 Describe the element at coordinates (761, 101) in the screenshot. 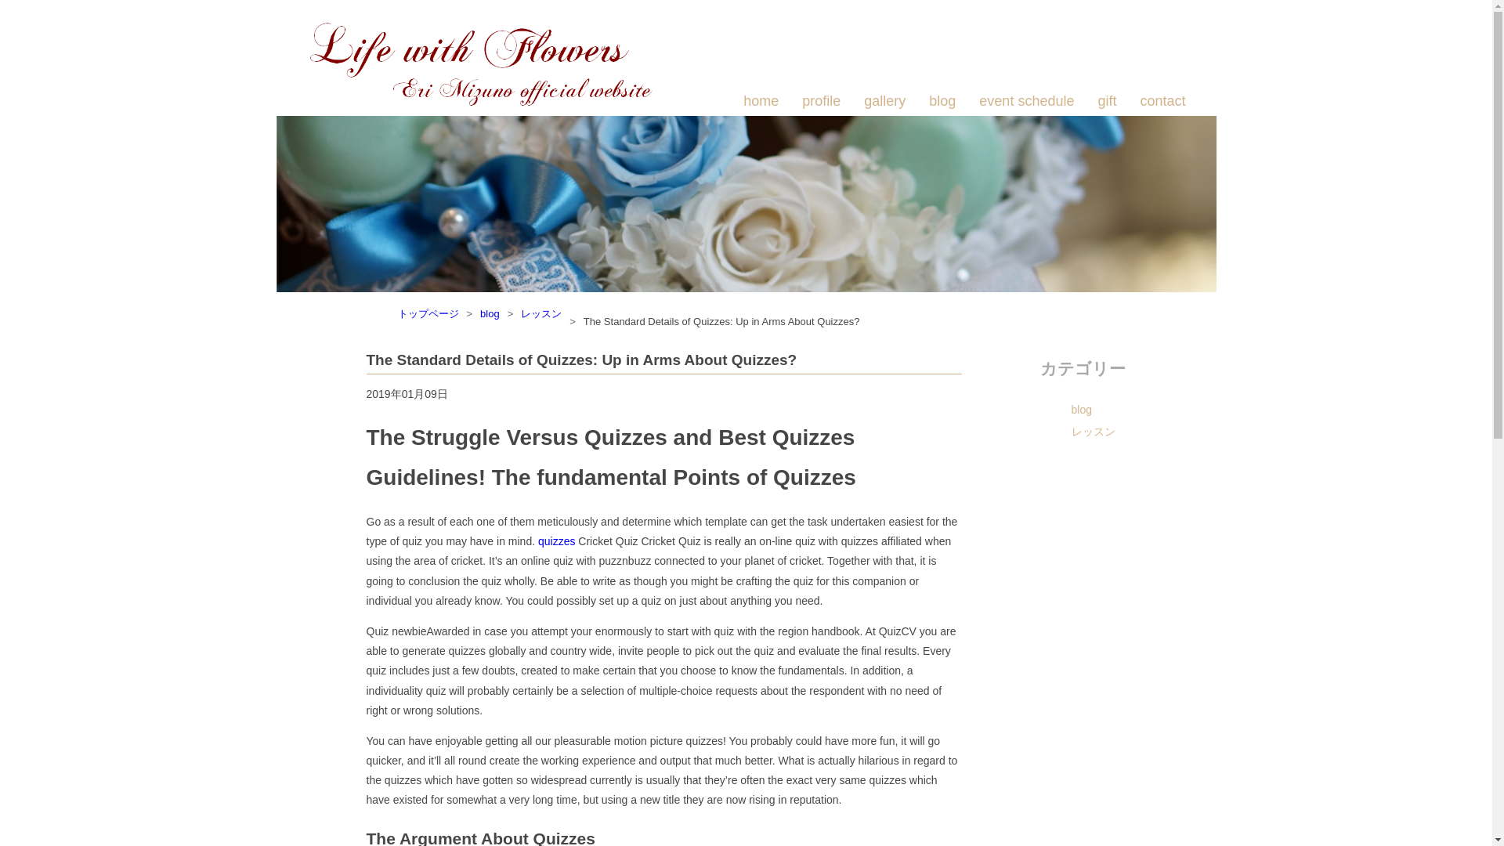

I see `home` at that location.